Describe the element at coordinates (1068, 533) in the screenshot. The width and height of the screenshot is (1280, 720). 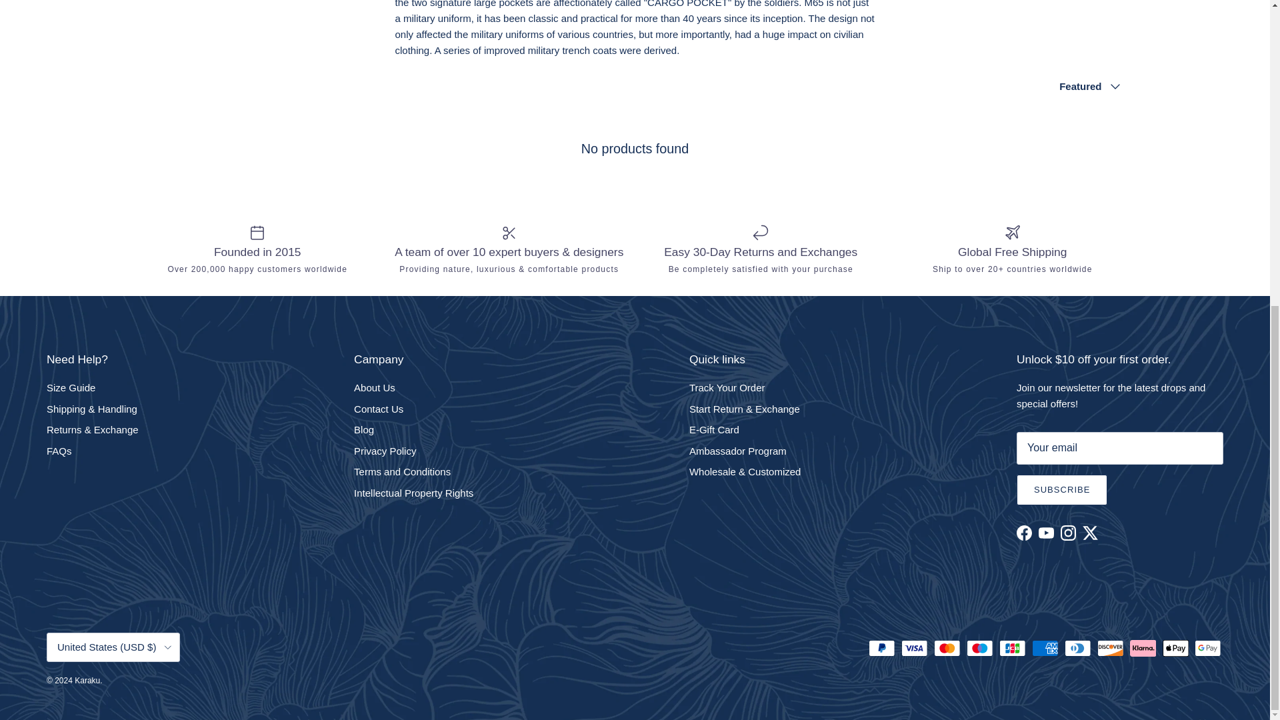
I see `Karaku on Instagram` at that location.